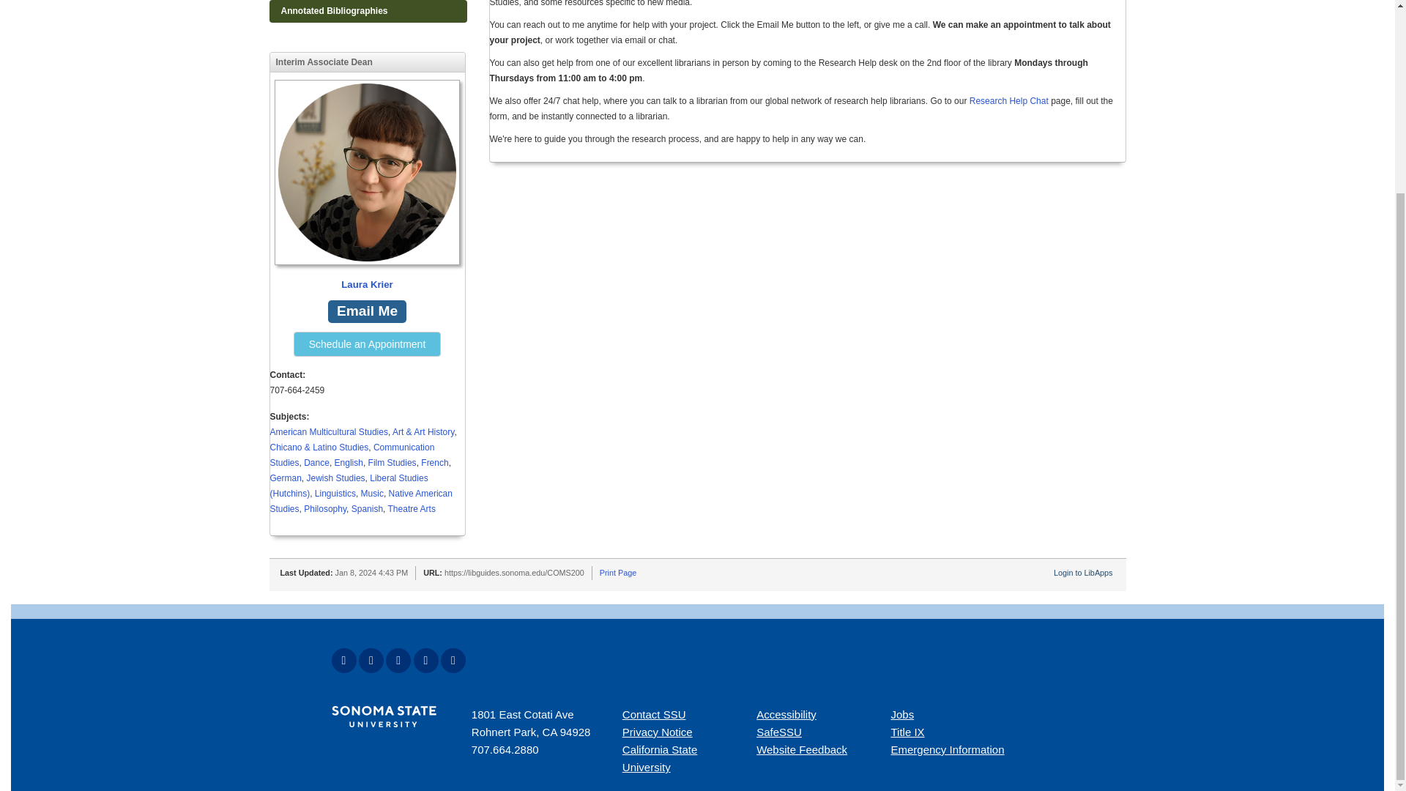 This screenshot has width=1406, height=791. I want to click on Philosophy, so click(324, 508).